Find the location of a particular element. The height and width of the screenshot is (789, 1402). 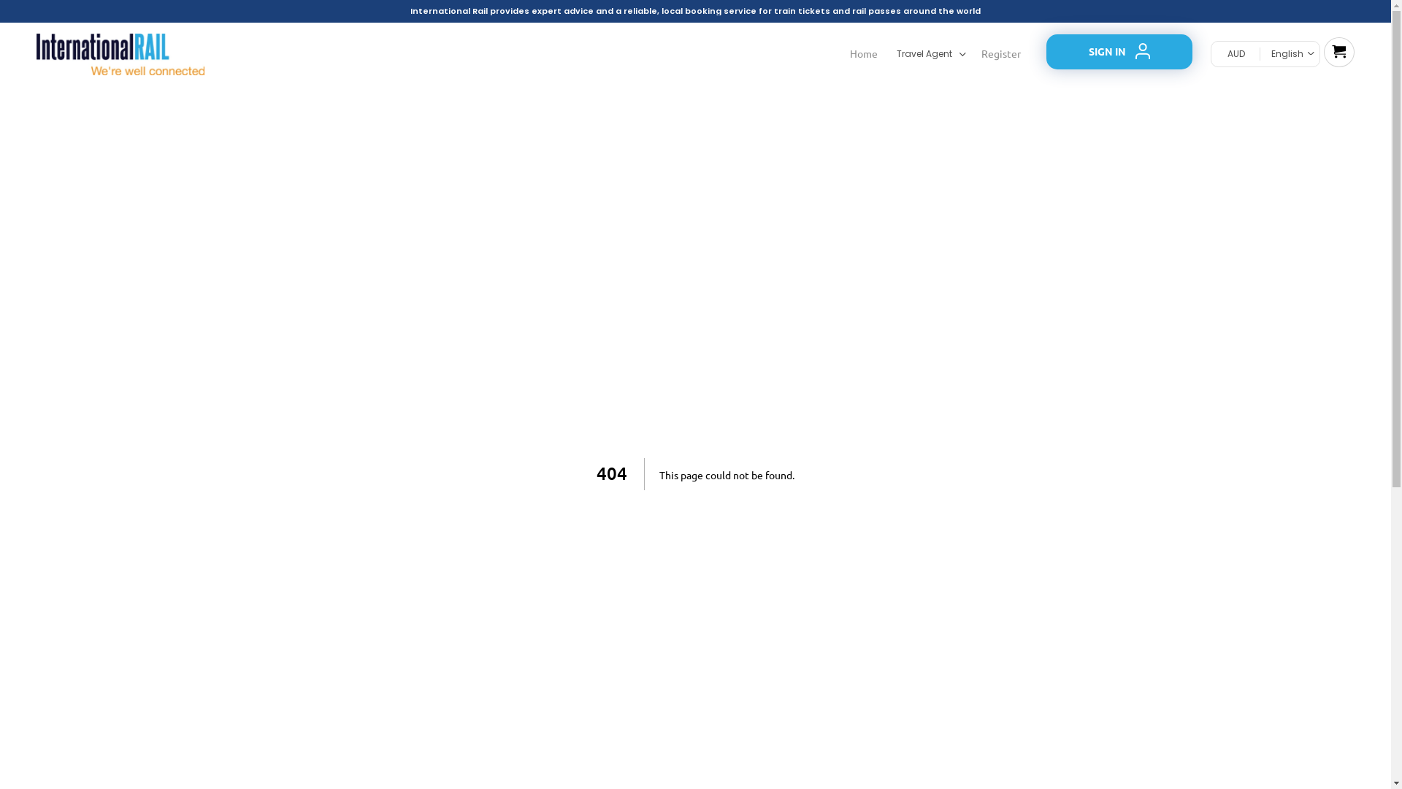

Home is located at coordinates (864, 54).